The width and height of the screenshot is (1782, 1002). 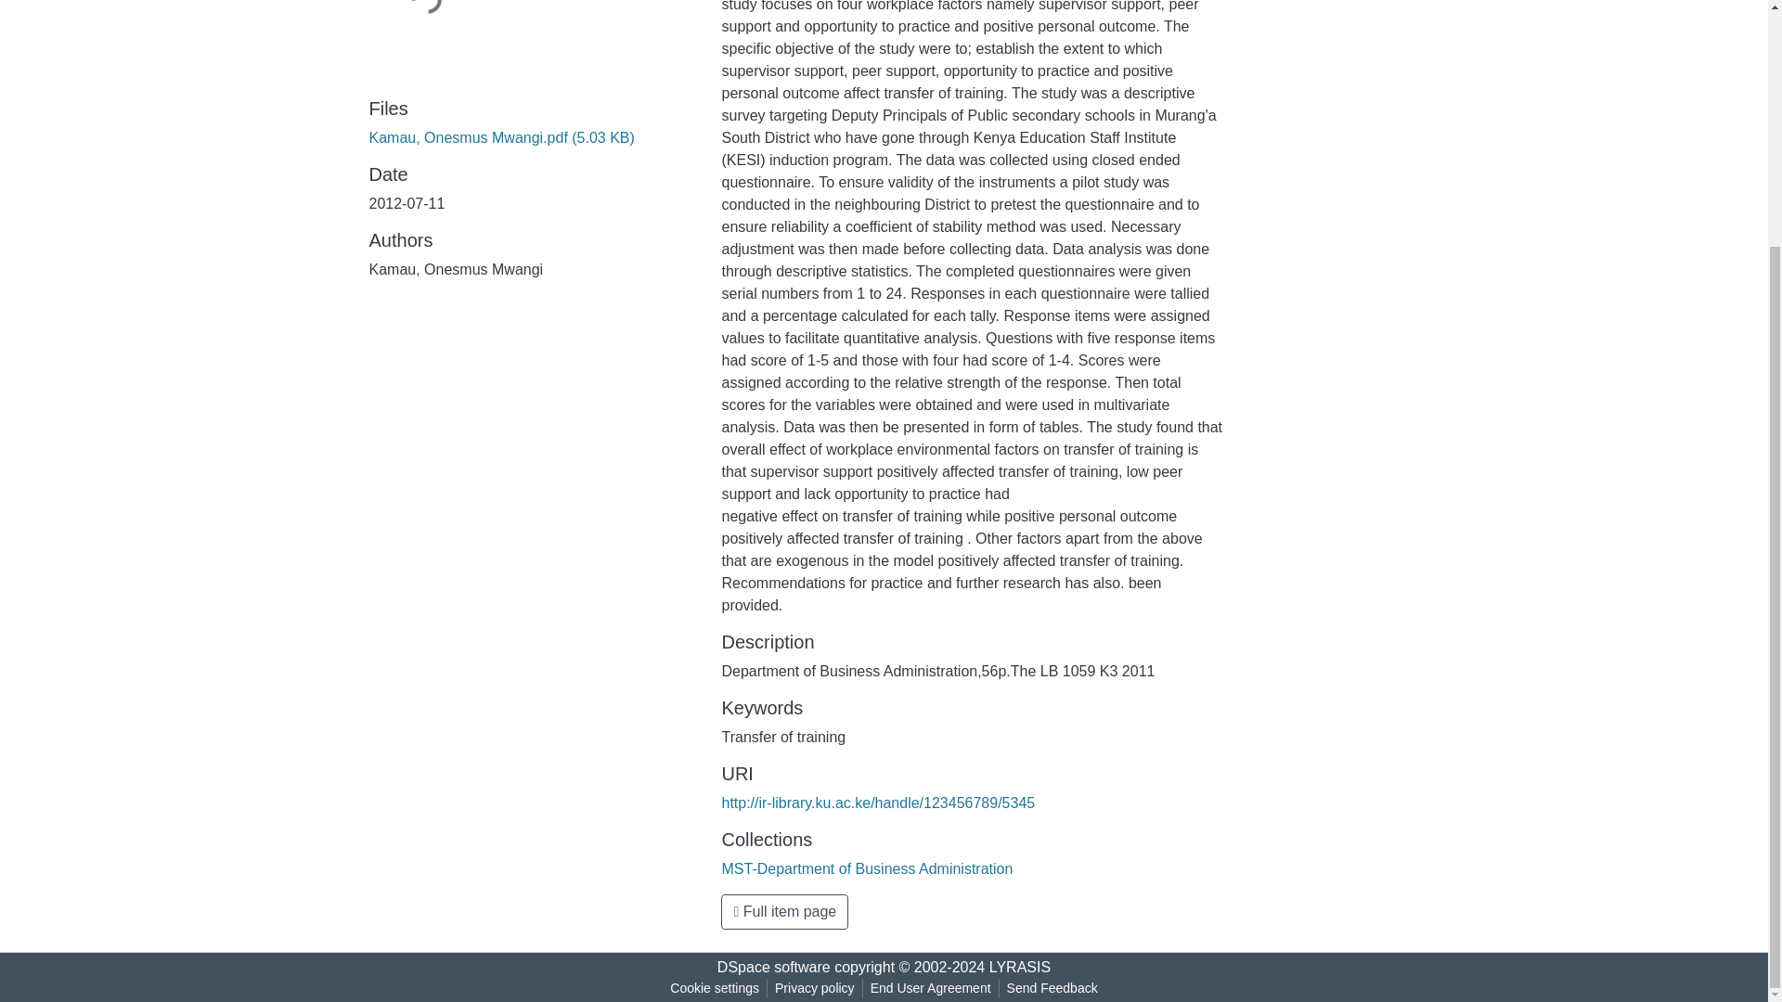 I want to click on End User Agreement, so click(x=930, y=988).